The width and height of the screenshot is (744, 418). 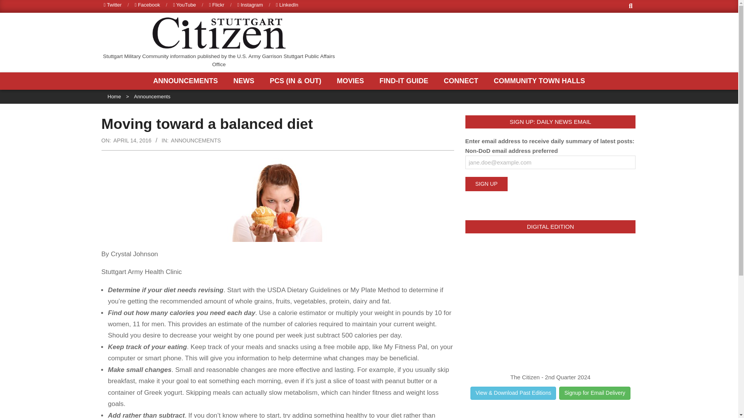 What do you see at coordinates (132, 140) in the screenshot?
I see `Thursday, April 14, 2016, 7:35 am` at bounding box center [132, 140].